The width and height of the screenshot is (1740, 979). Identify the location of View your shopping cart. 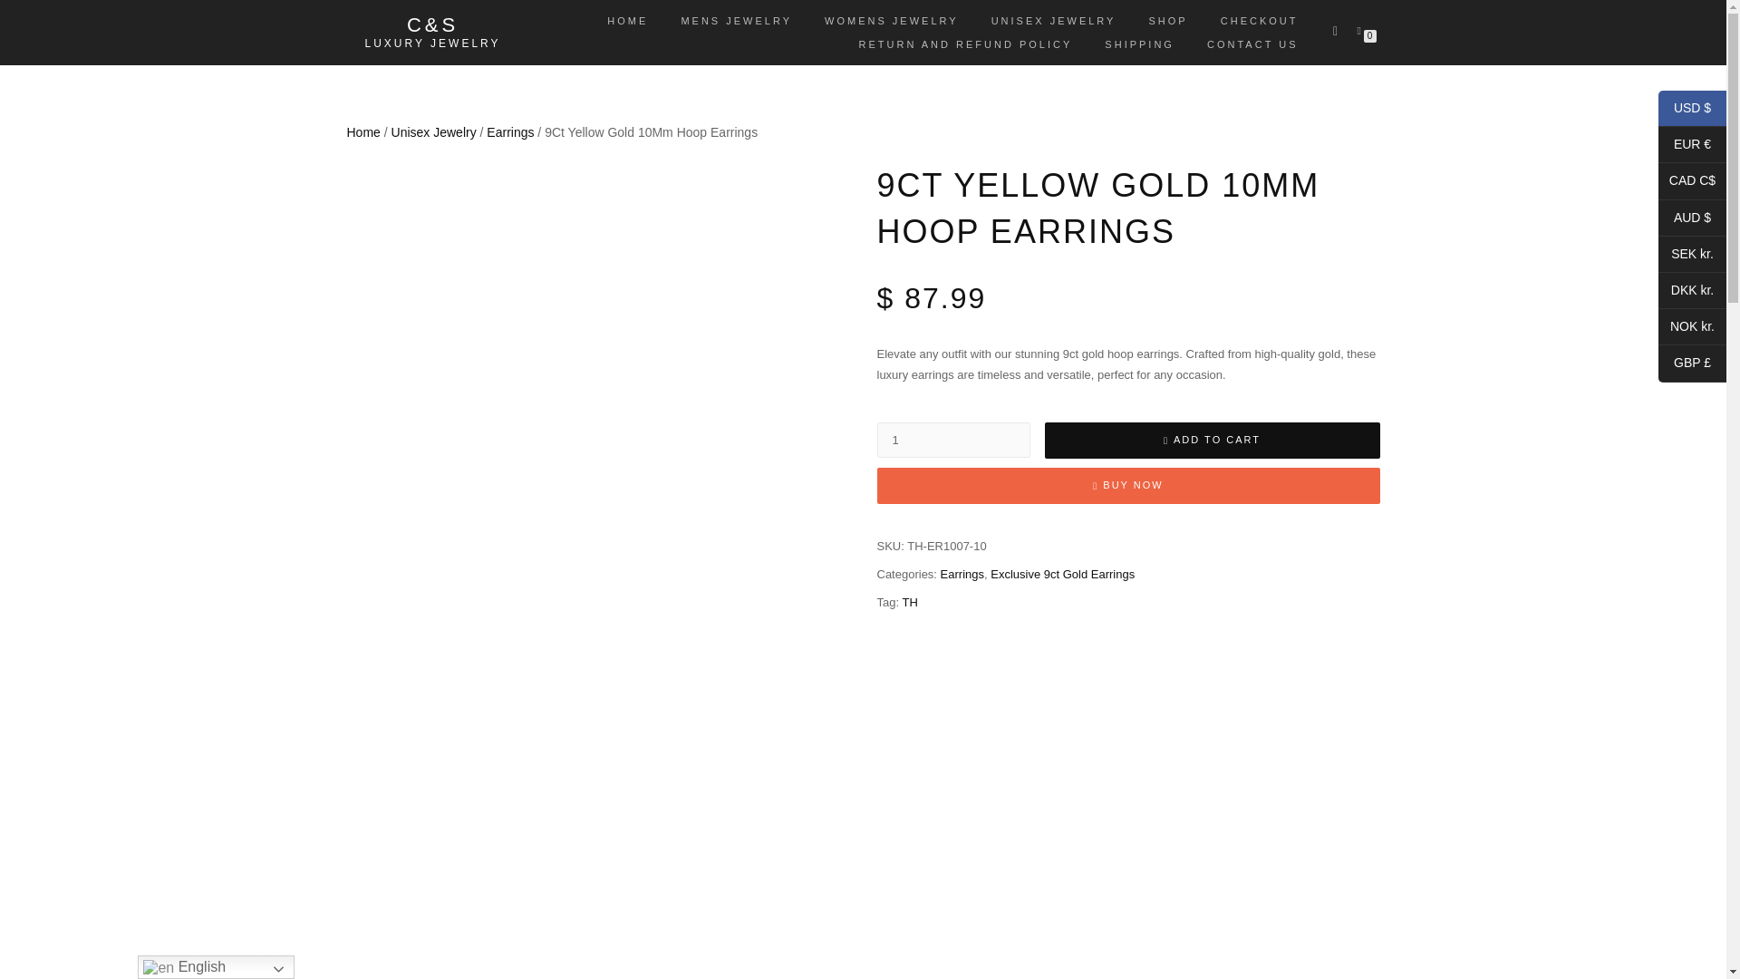
(1362, 28).